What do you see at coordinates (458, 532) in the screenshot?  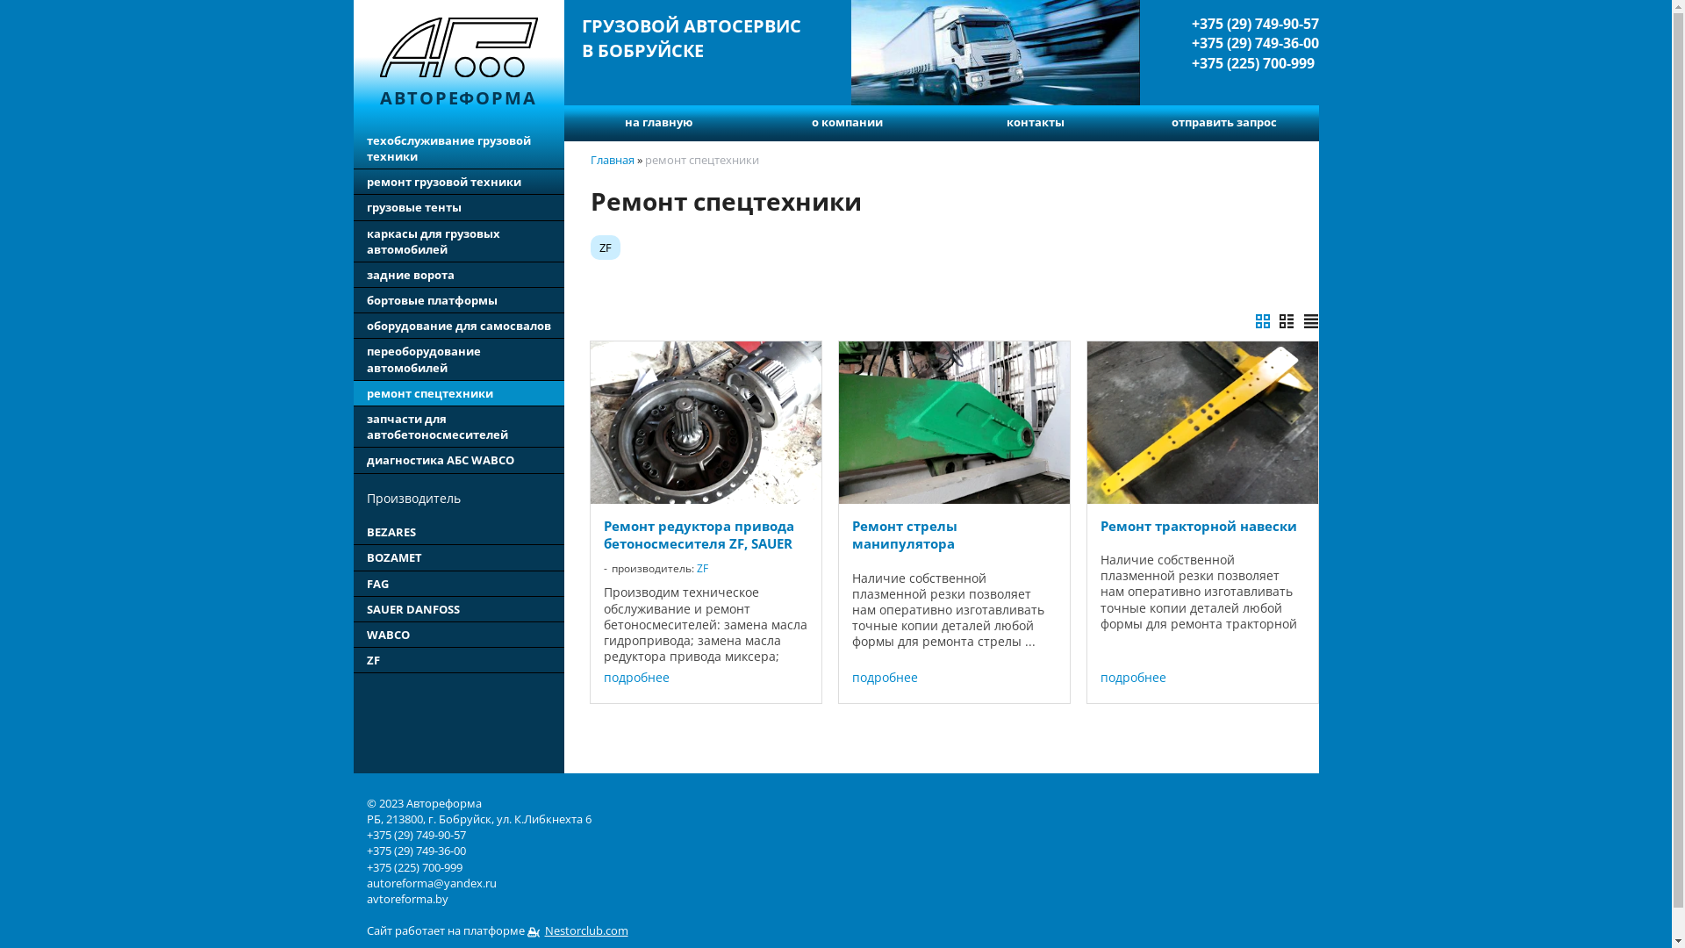 I see `BEZARES` at bounding box center [458, 532].